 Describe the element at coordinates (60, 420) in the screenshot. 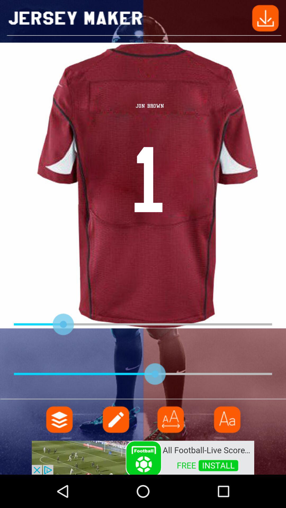

I see `settings button` at that location.